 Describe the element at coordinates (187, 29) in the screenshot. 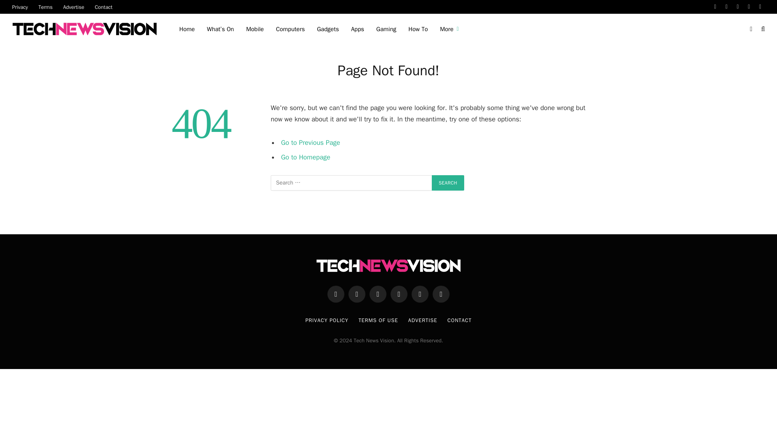

I see `Home` at that location.